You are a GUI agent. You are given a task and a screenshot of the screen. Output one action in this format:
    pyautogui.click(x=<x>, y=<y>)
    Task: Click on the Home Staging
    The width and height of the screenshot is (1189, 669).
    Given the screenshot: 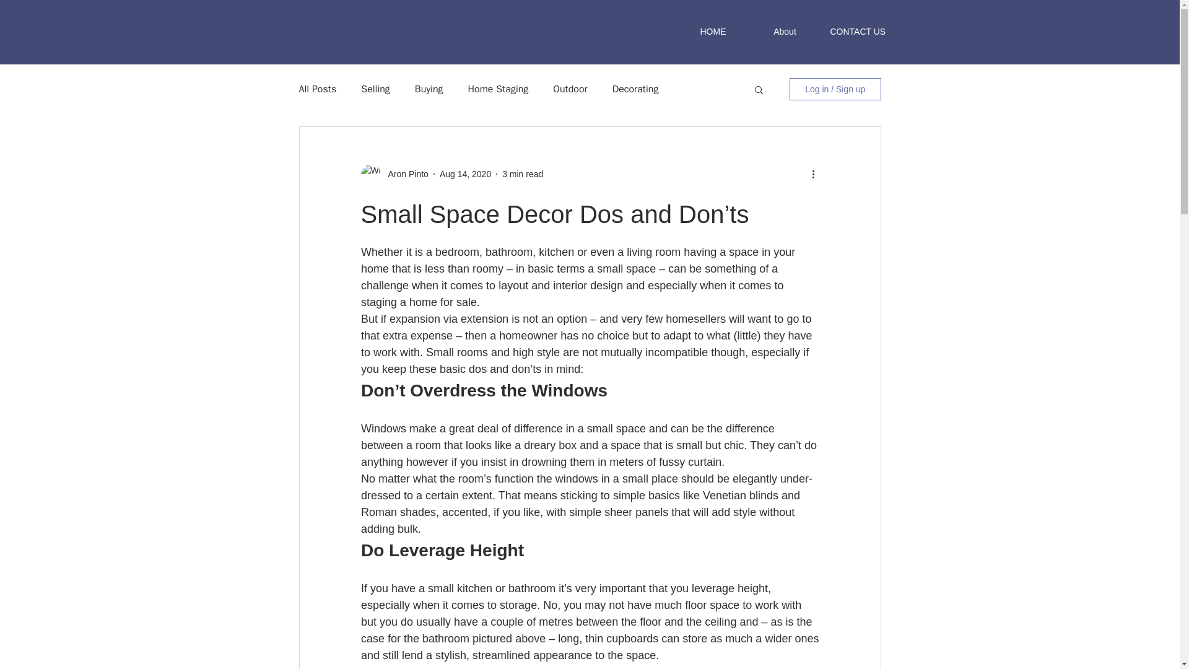 What is the action you would take?
    pyautogui.click(x=499, y=89)
    